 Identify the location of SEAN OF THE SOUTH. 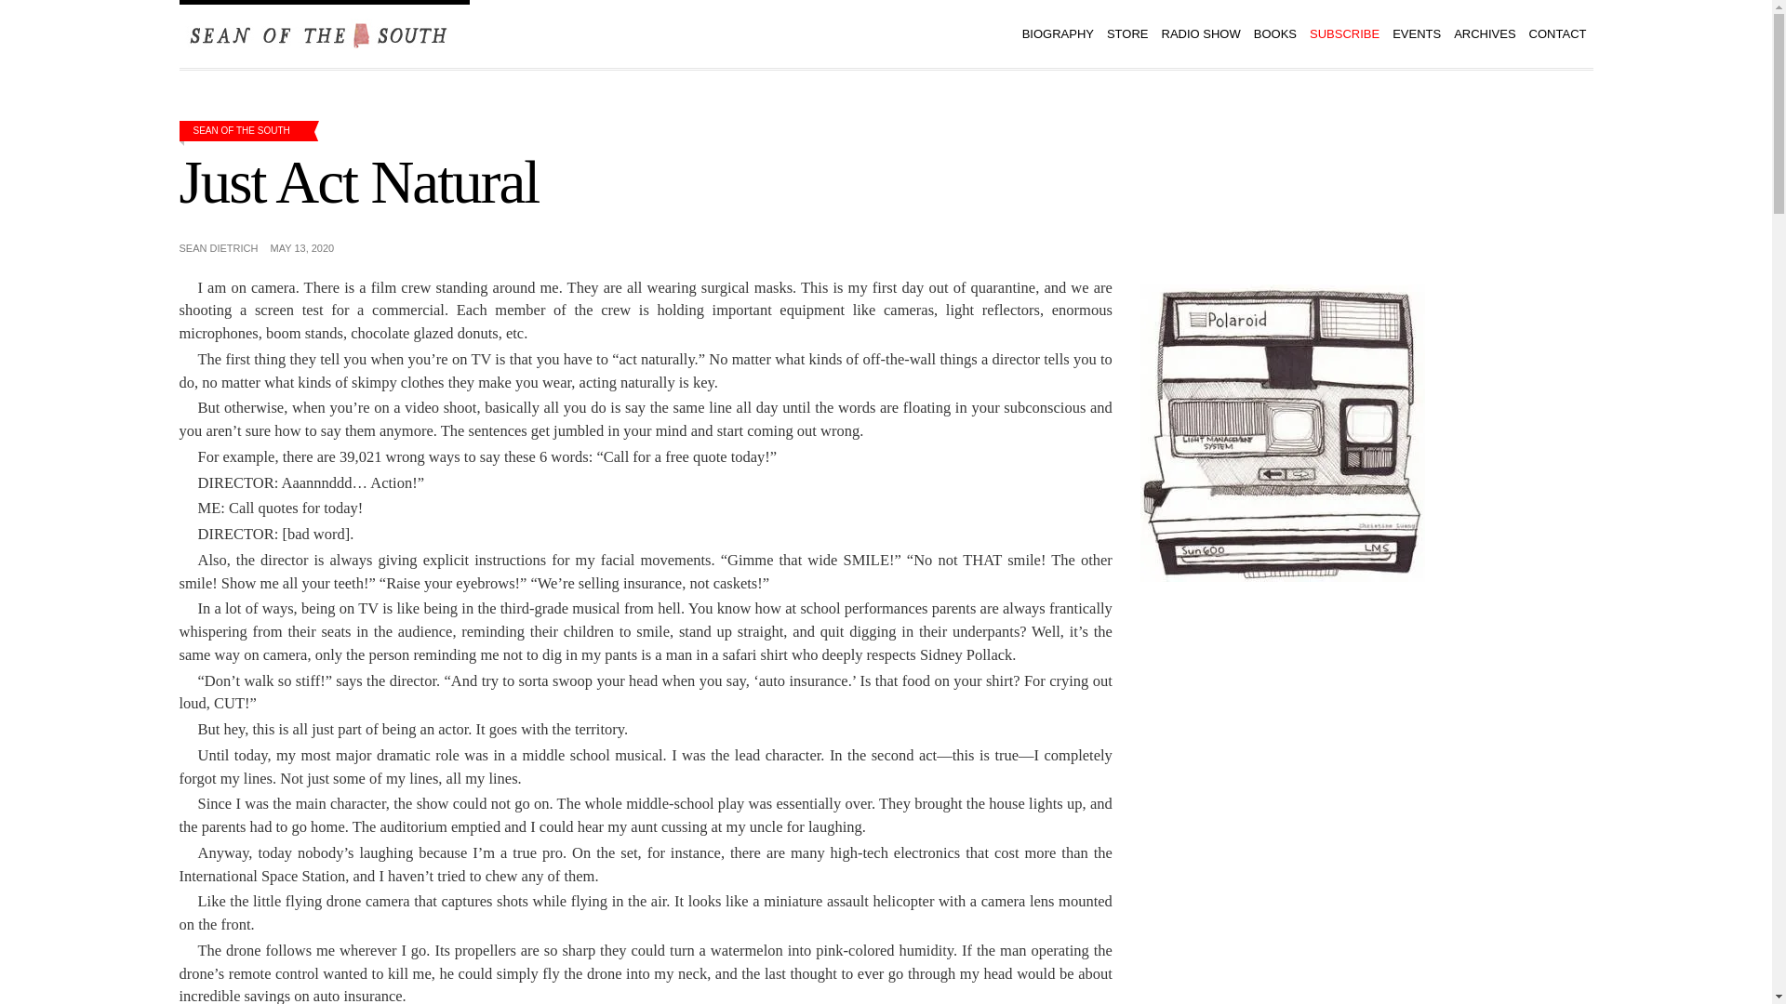
(241, 130).